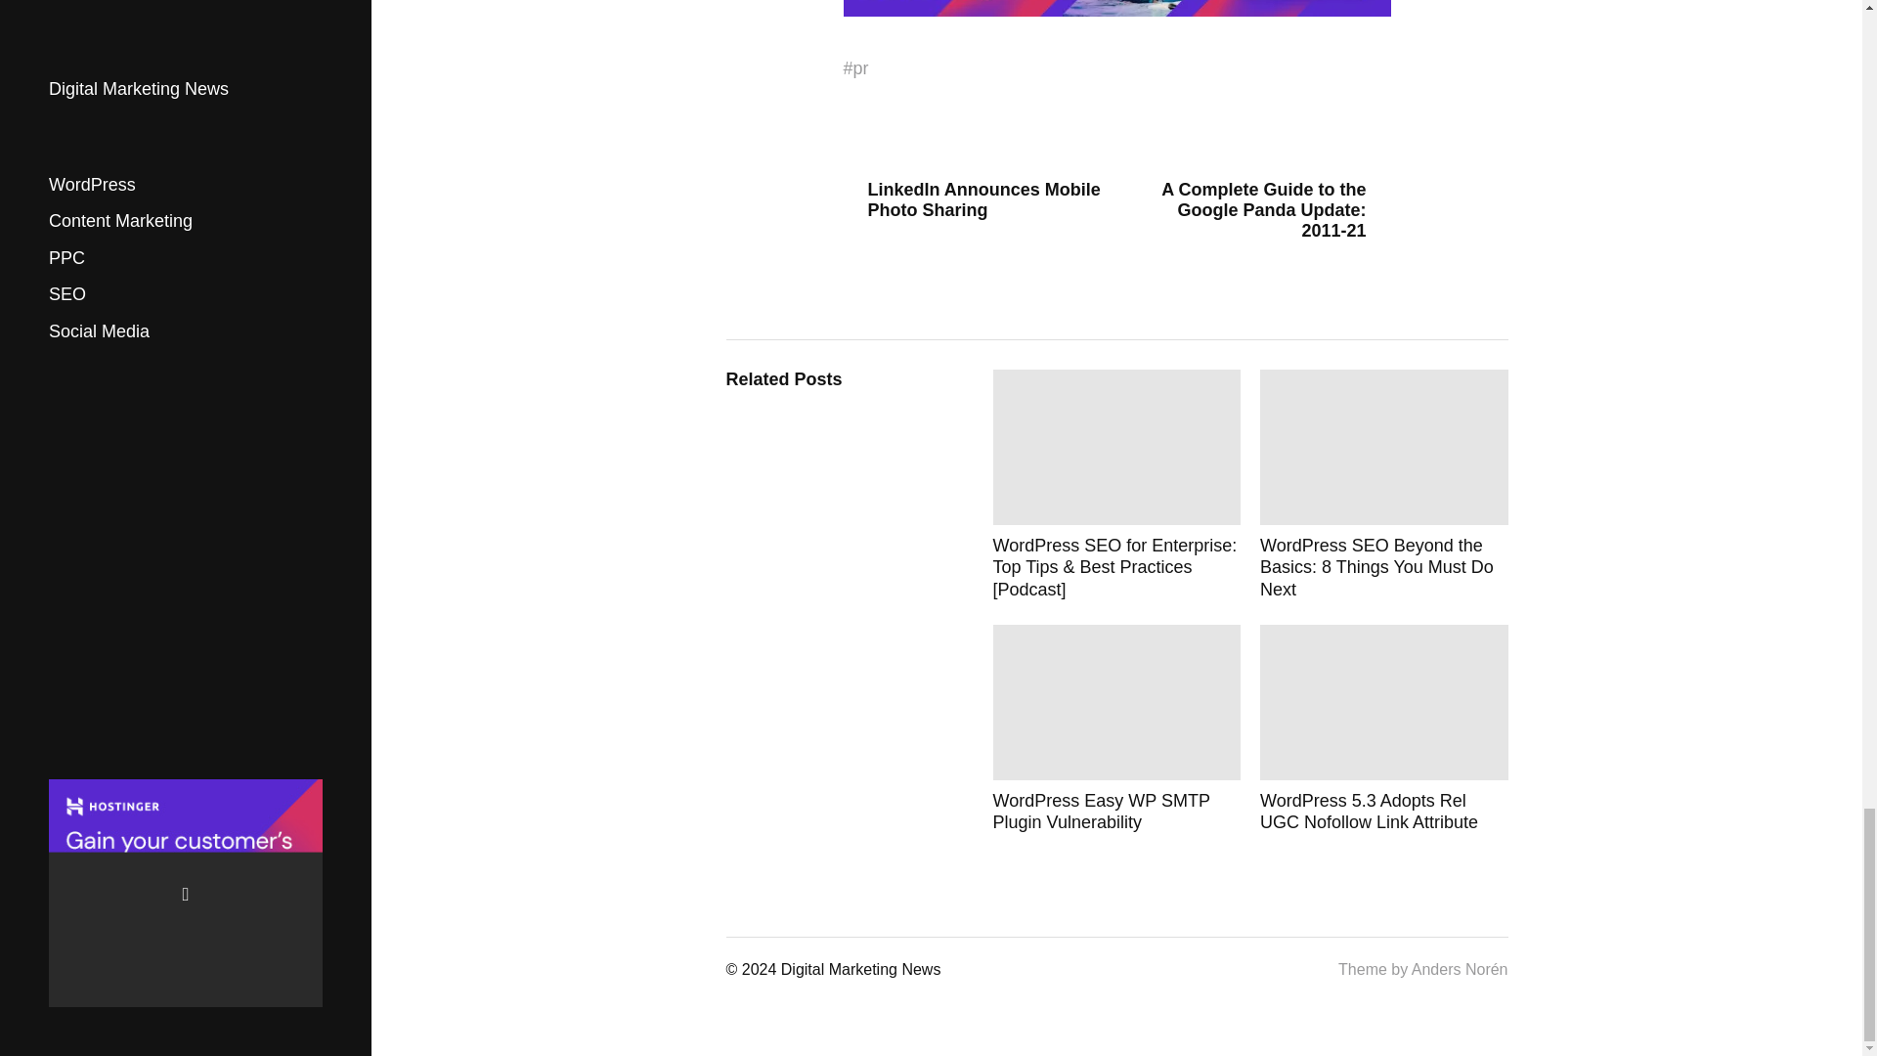 This screenshot has height=1056, width=1877. What do you see at coordinates (1261, 210) in the screenshot?
I see `A Complete Guide to the Google Panda Update: 2011-21` at bounding box center [1261, 210].